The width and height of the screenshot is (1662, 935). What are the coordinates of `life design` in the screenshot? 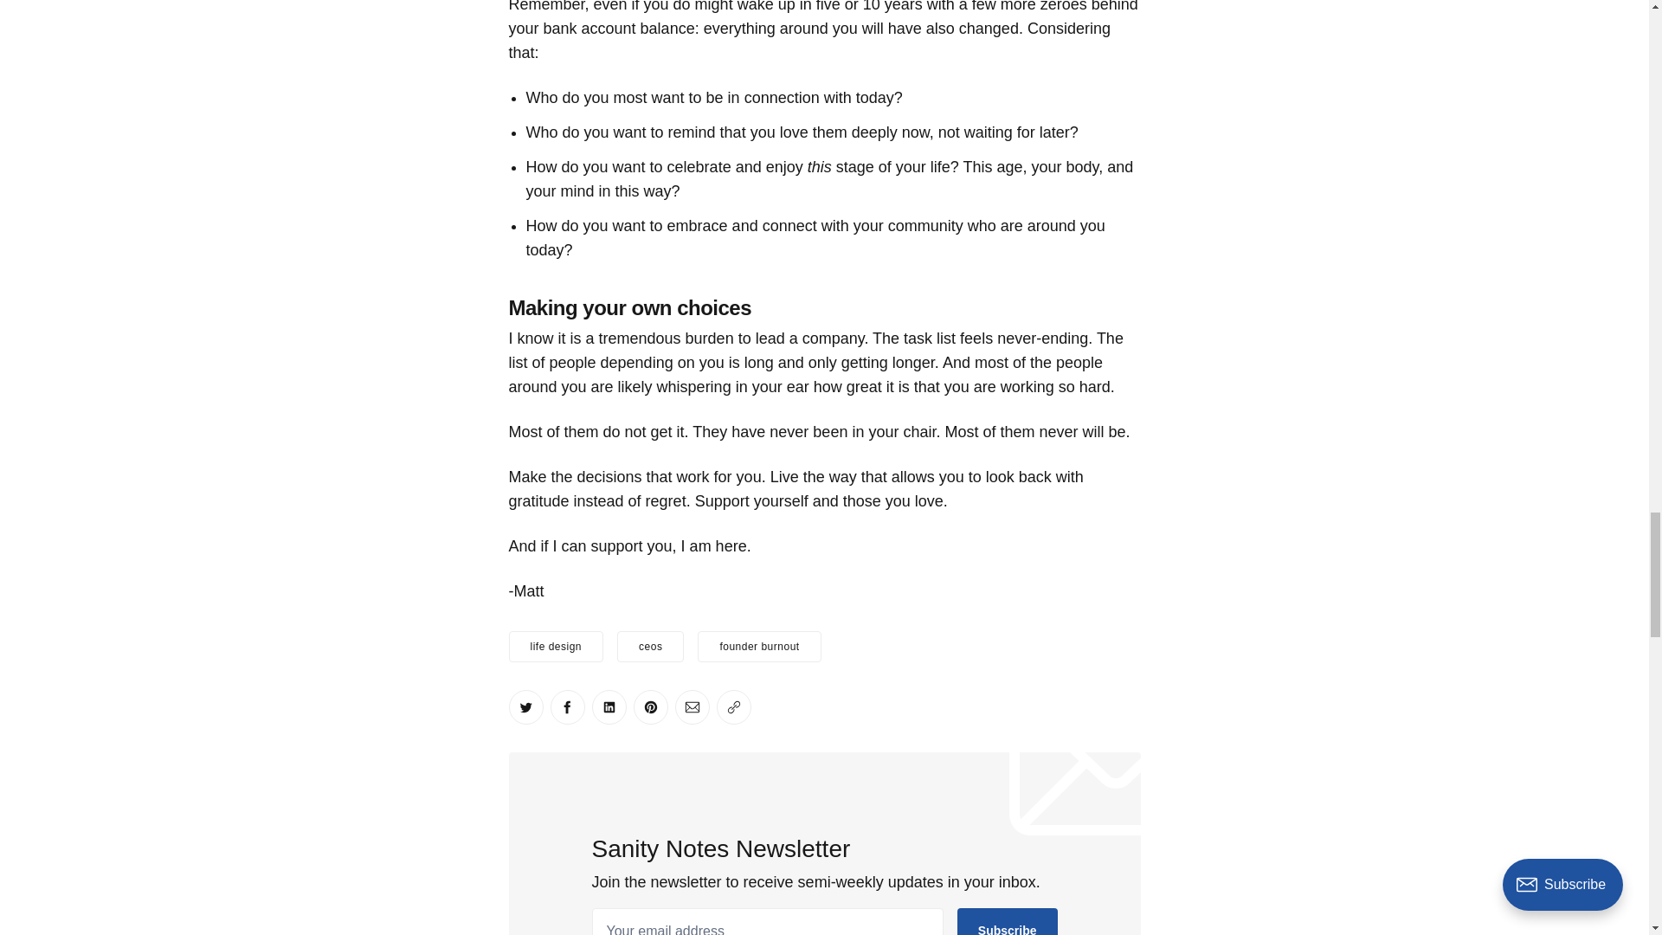 It's located at (556, 646).